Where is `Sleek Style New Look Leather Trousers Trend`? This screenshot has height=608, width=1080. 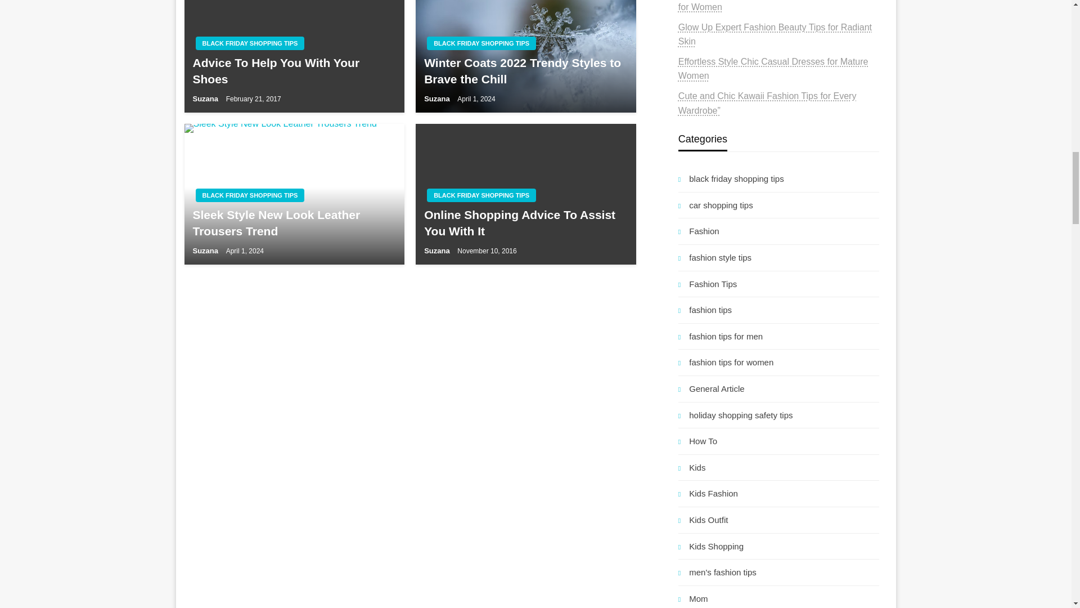
Sleek Style New Look Leather Trousers Trend is located at coordinates (295, 194).